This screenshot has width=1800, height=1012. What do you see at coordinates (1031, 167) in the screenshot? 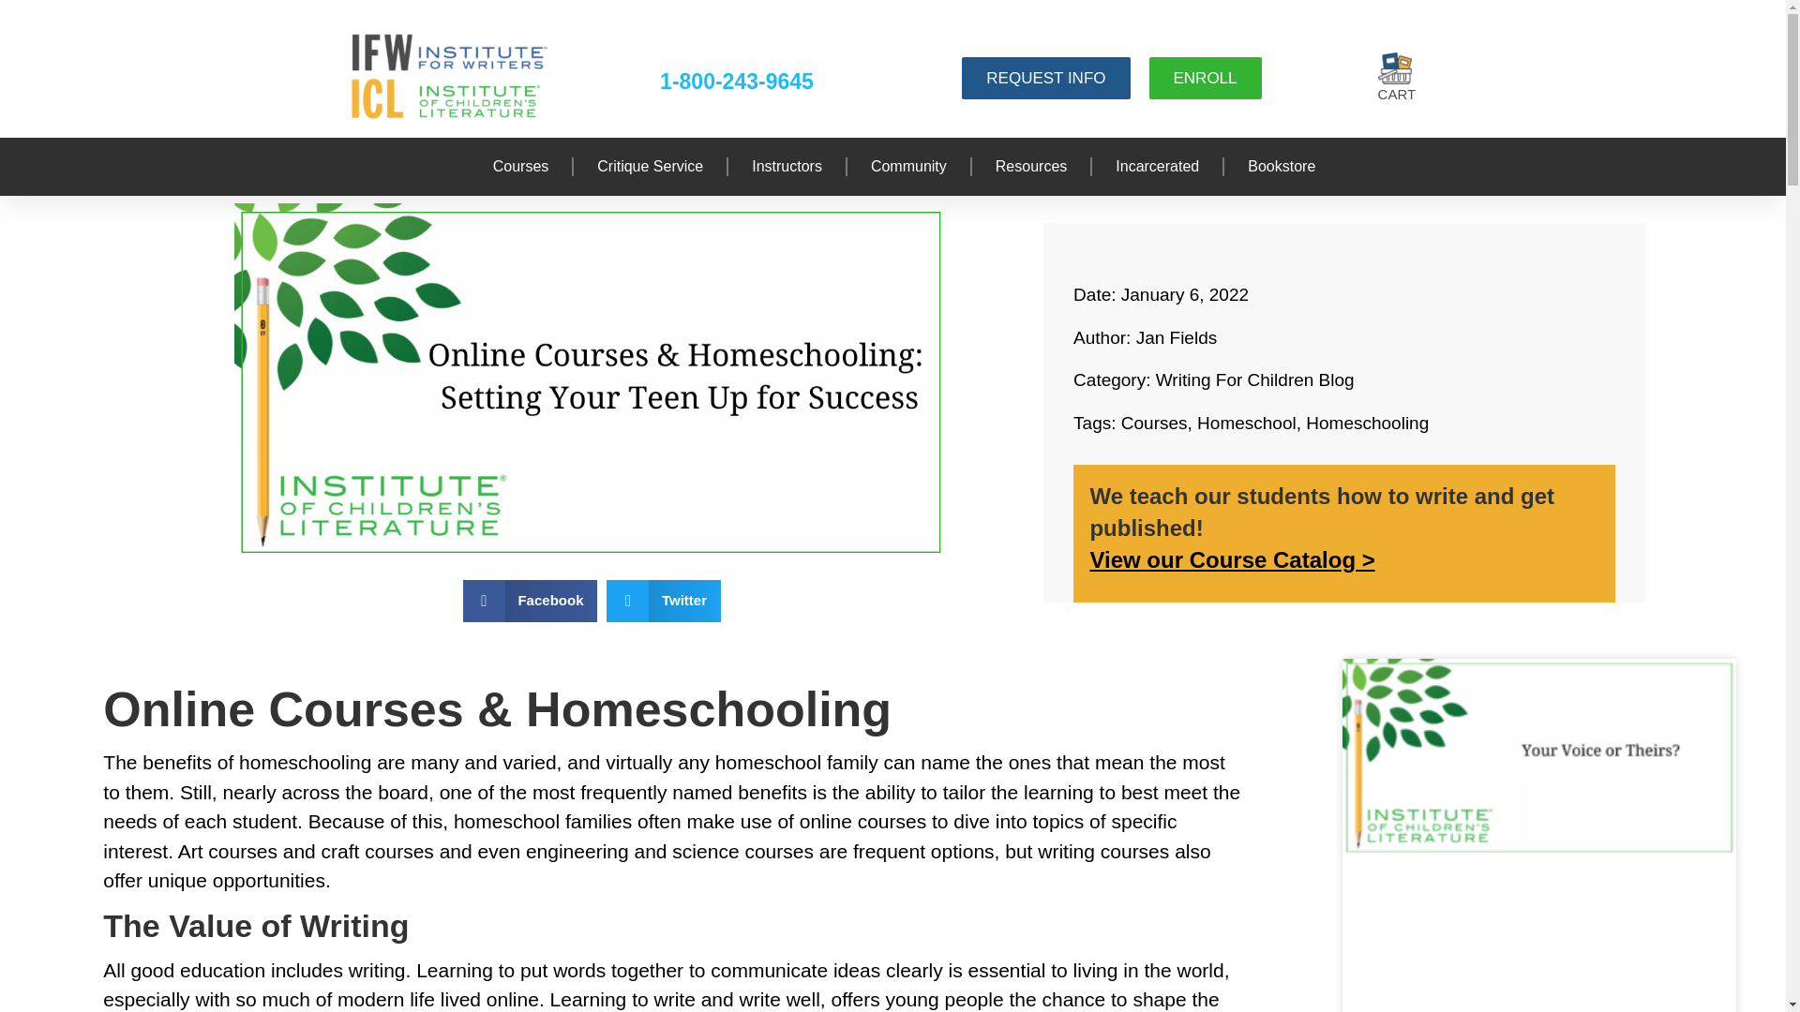
I see `Resources` at bounding box center [1031, 167].